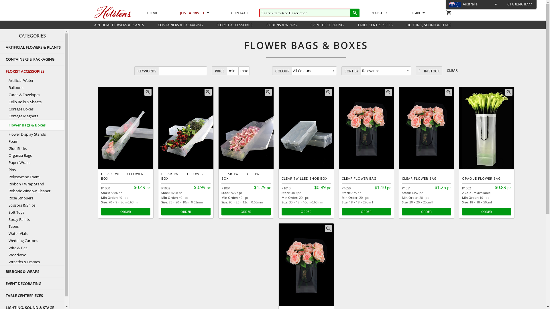 The height and width of the screenshot is (309, 550). Describe the element at coordinates (32, 125) in the screenshot. I see `Flower Bags & Boxes` at that location.